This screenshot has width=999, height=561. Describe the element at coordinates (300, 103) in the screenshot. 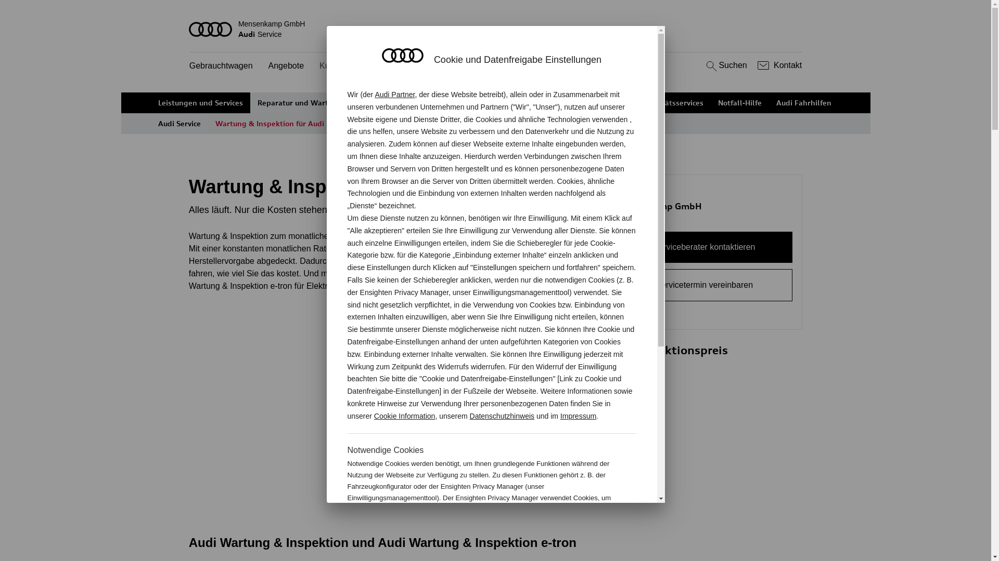

I see `Reparatur und Wartung` at that location.